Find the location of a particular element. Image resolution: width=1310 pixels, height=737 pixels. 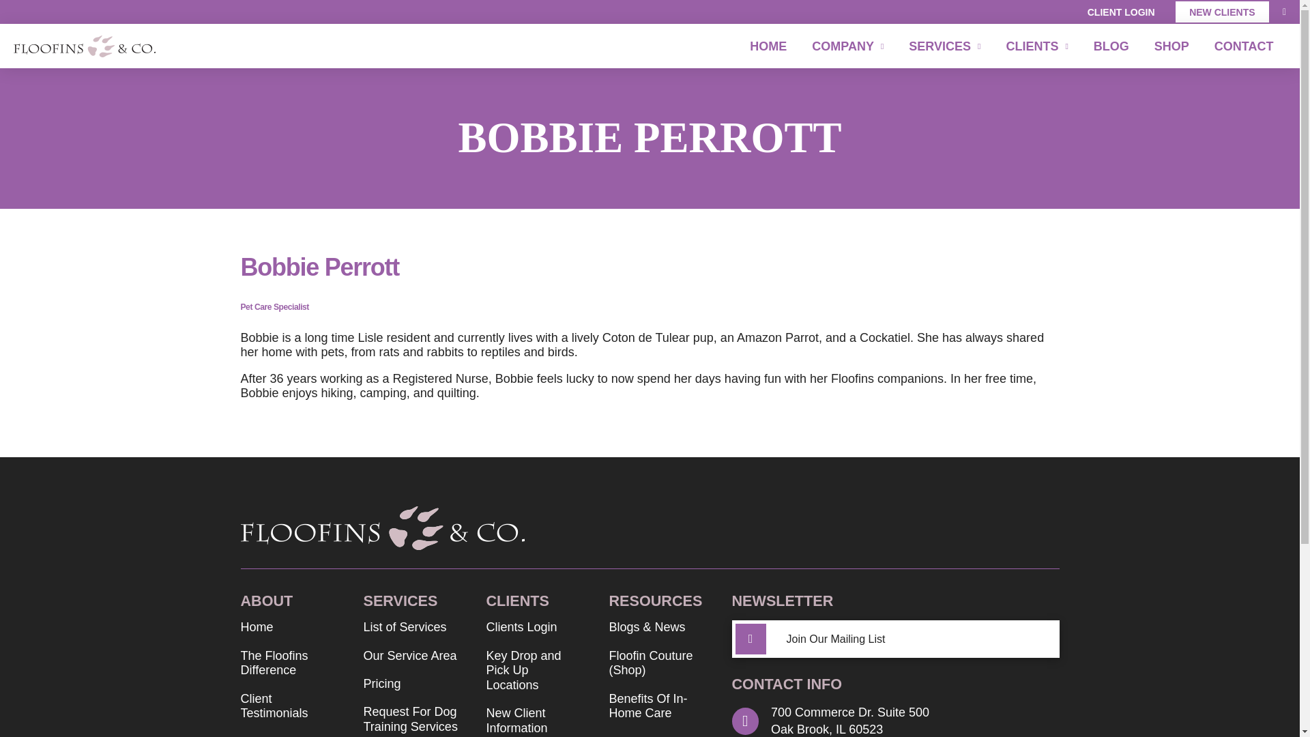

SERVICES is located at coordinates (944, 46).